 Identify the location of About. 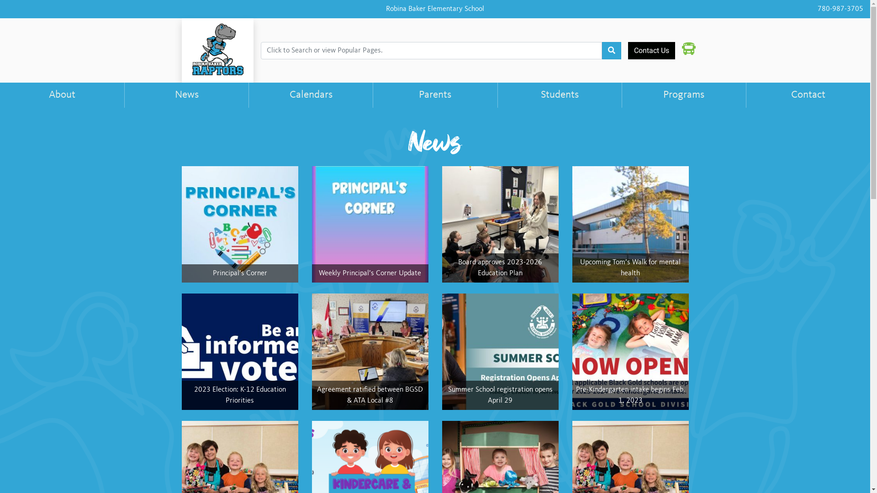
(62, 95).